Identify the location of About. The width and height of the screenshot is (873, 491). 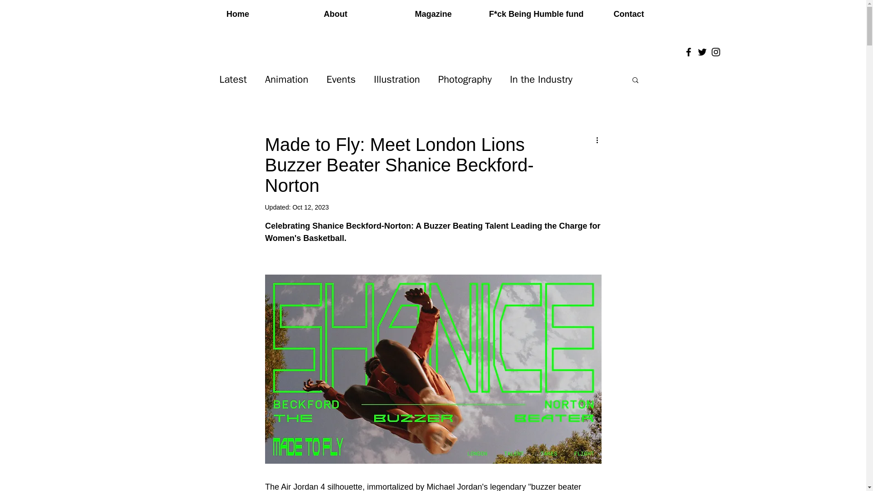
(335, 15).